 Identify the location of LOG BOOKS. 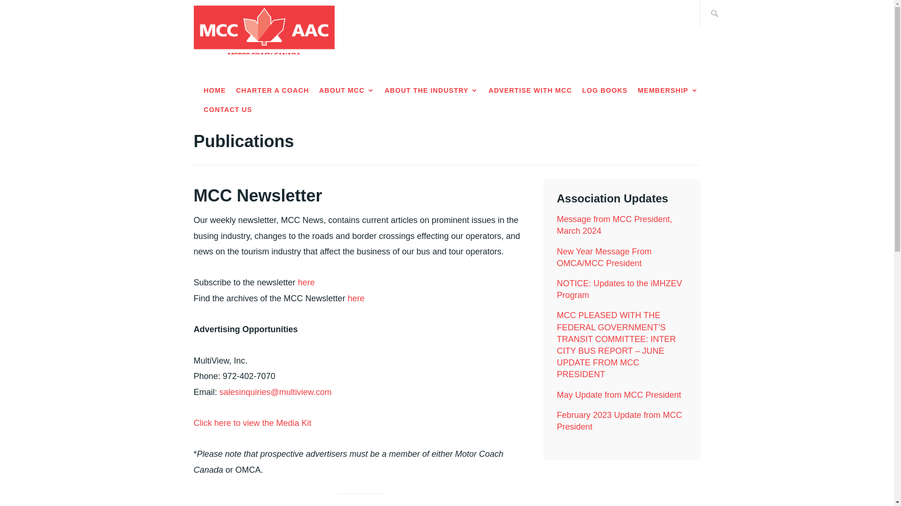
(604, 91).